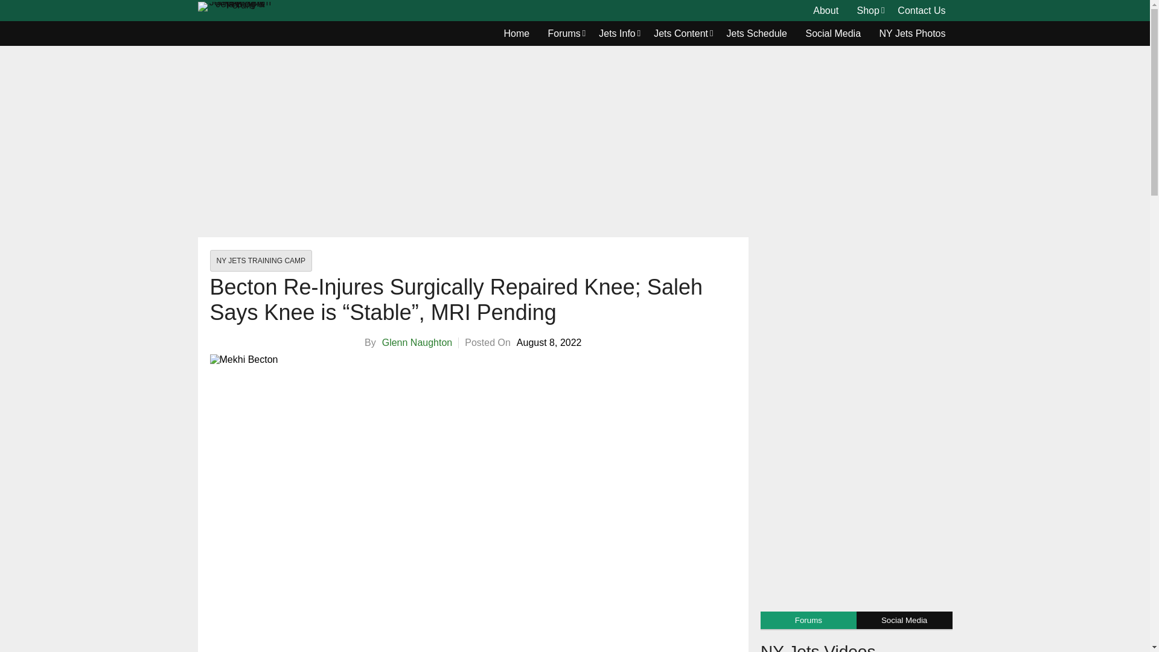  I want to click on Jets Schedule, so click(757, 34).